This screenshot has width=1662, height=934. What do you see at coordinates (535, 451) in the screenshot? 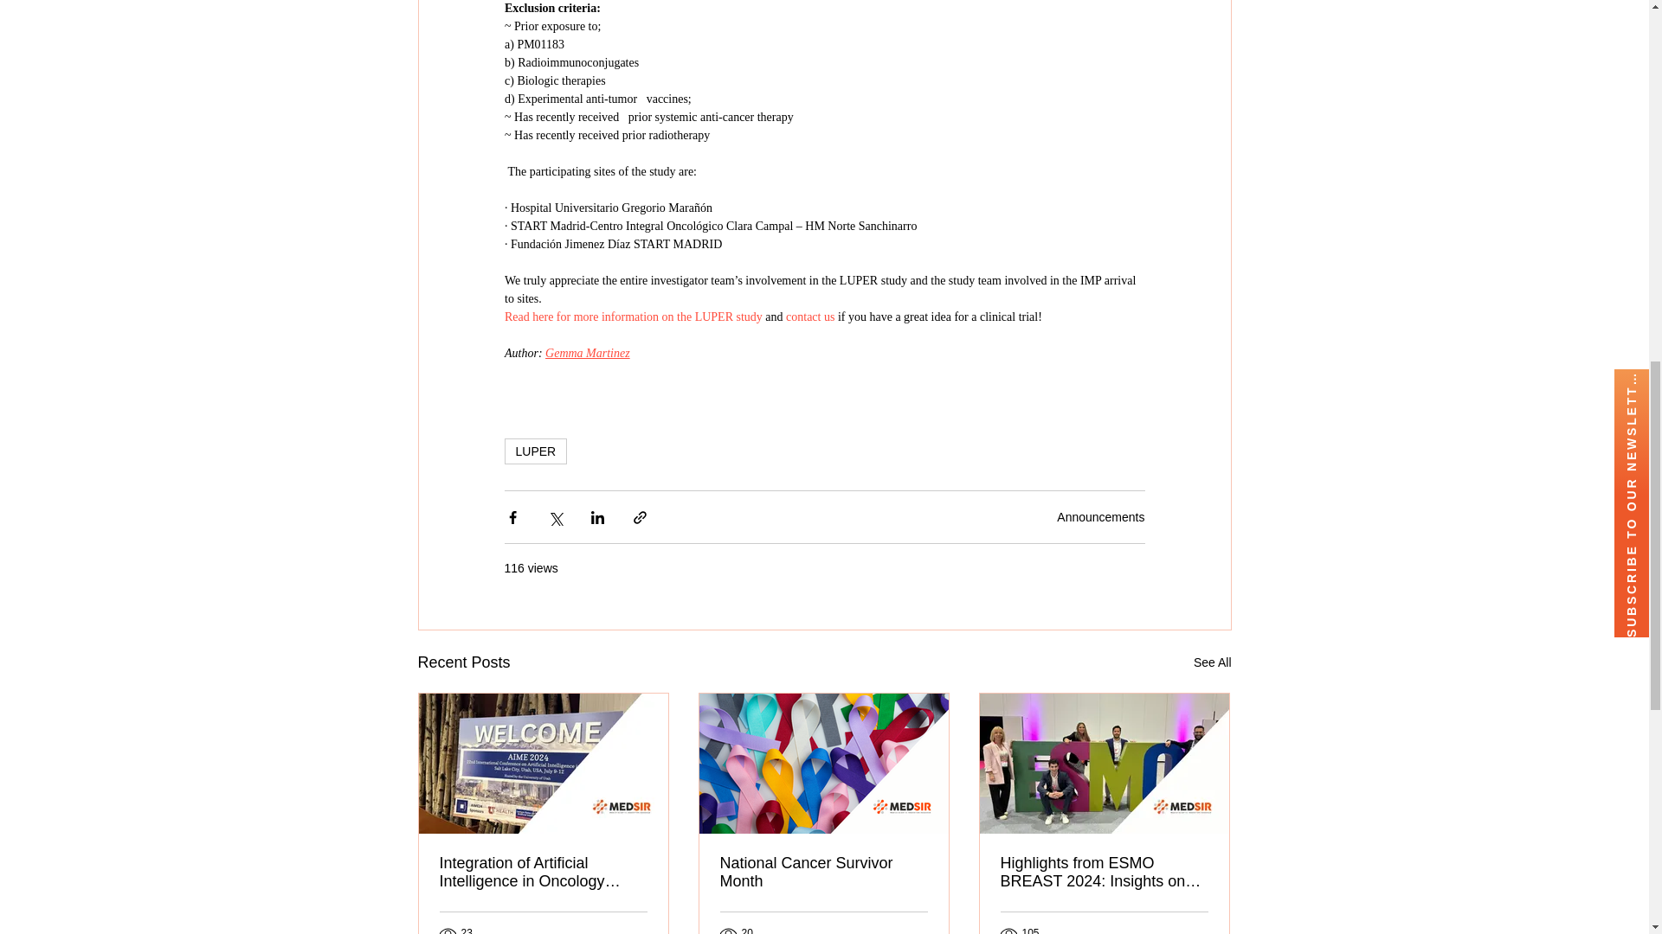
I see `LUPER` at bounding box center [535, 451].